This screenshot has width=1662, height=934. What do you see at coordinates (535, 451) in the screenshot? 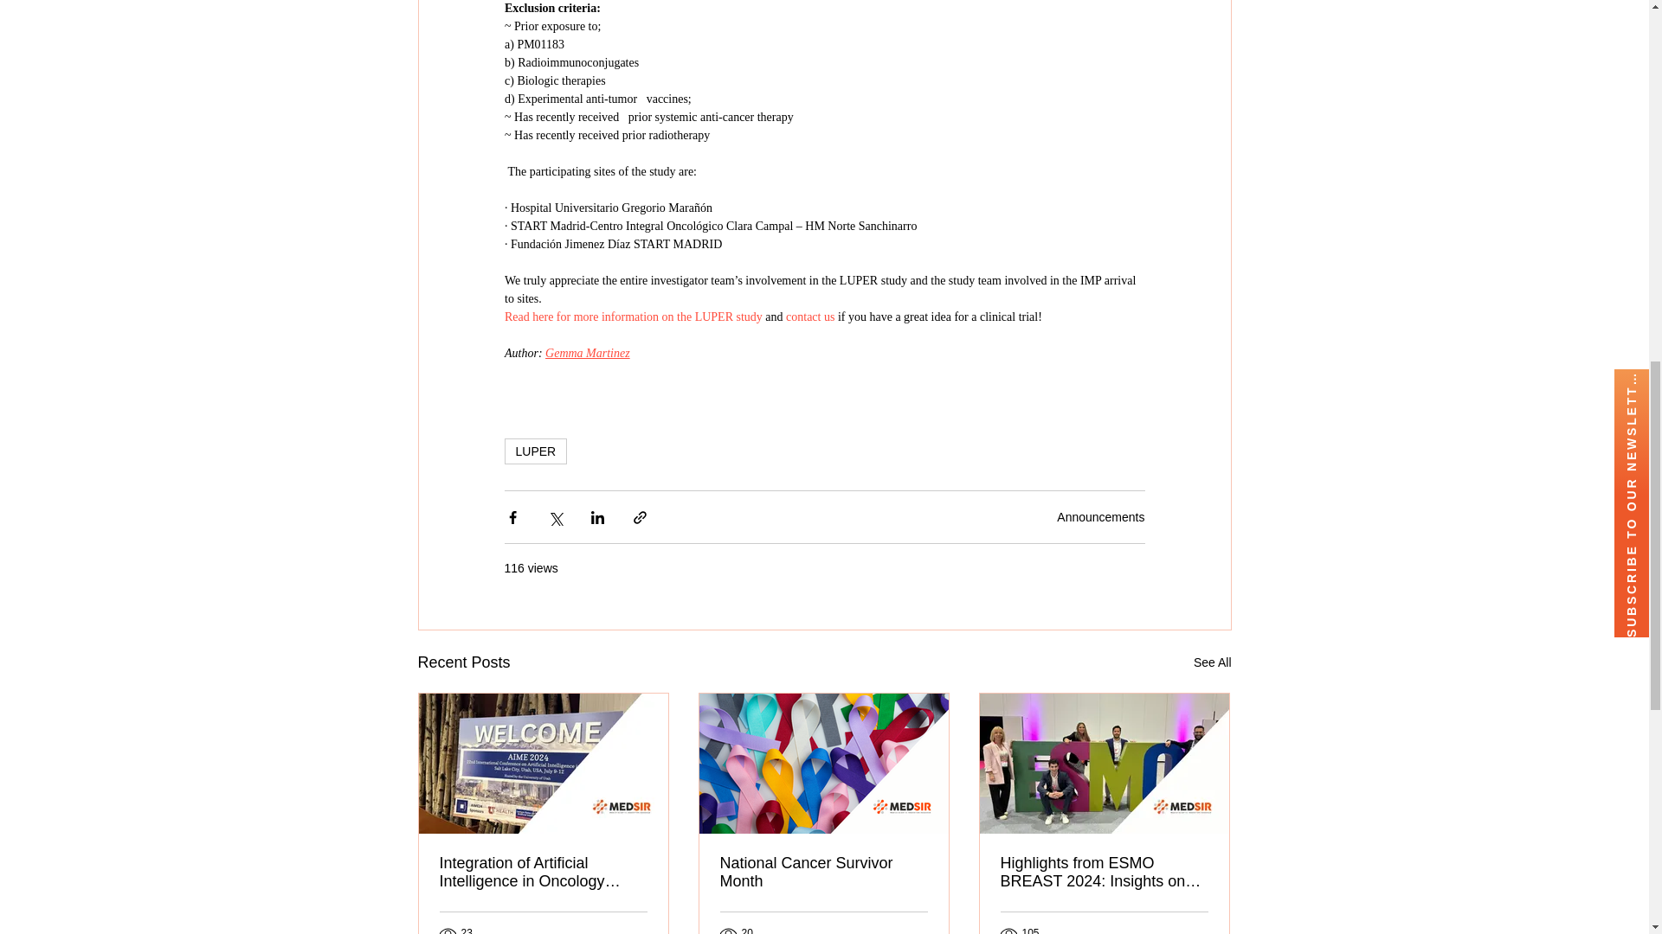
I see `LUPER` at bounding box center [535, 451].